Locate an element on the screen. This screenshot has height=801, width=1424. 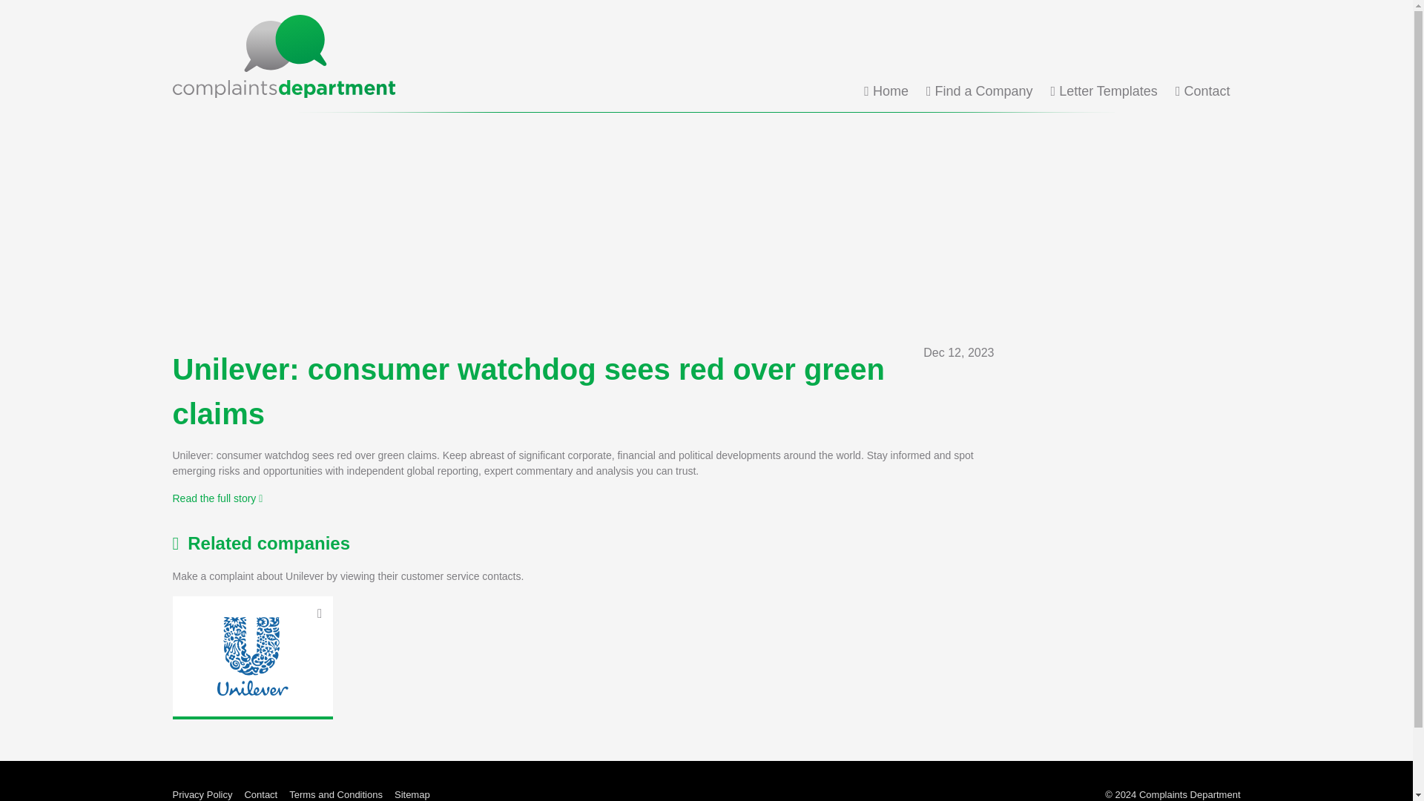
Contact is located at coordinates (1203, 90).